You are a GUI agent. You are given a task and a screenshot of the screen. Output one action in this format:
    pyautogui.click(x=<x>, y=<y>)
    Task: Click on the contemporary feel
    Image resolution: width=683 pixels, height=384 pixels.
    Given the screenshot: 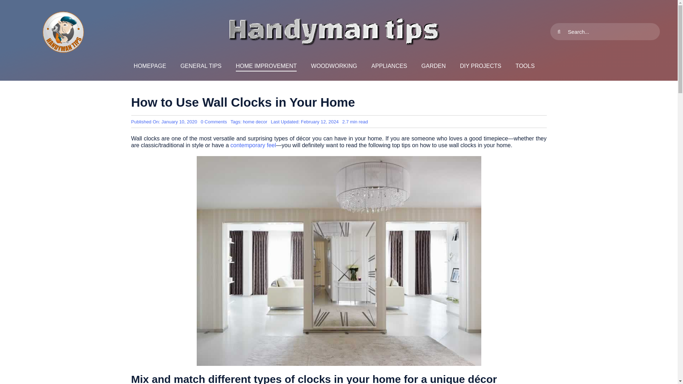 What is the action you would take?
    pyautogui.click(x=253, y=145)
    